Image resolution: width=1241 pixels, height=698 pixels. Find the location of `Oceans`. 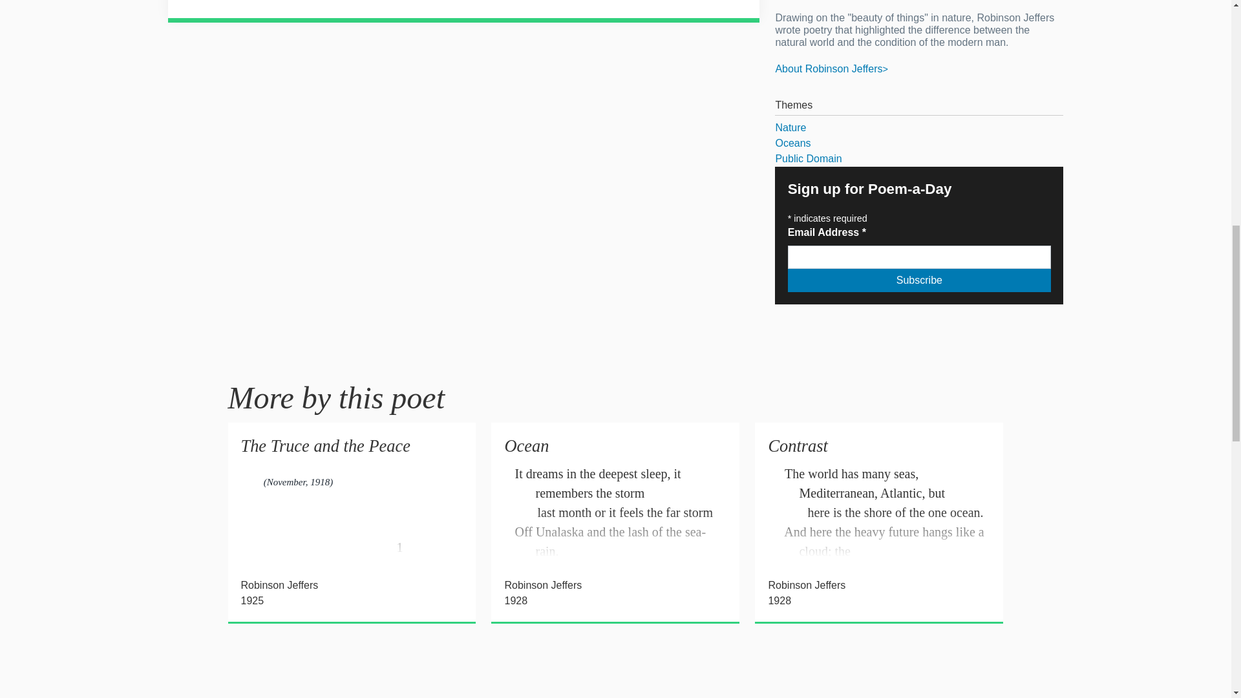

Oceans is located at coordinates (919, 143).